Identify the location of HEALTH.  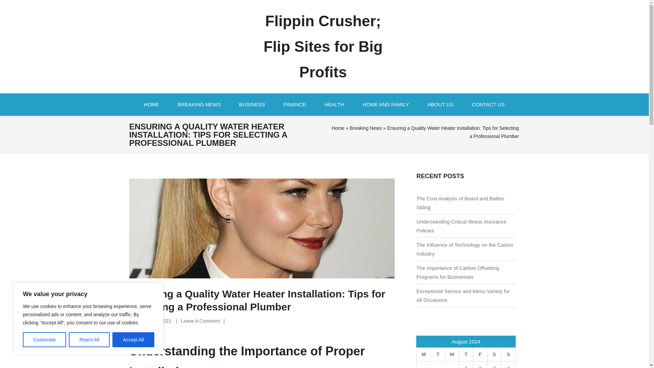
(334, 105).